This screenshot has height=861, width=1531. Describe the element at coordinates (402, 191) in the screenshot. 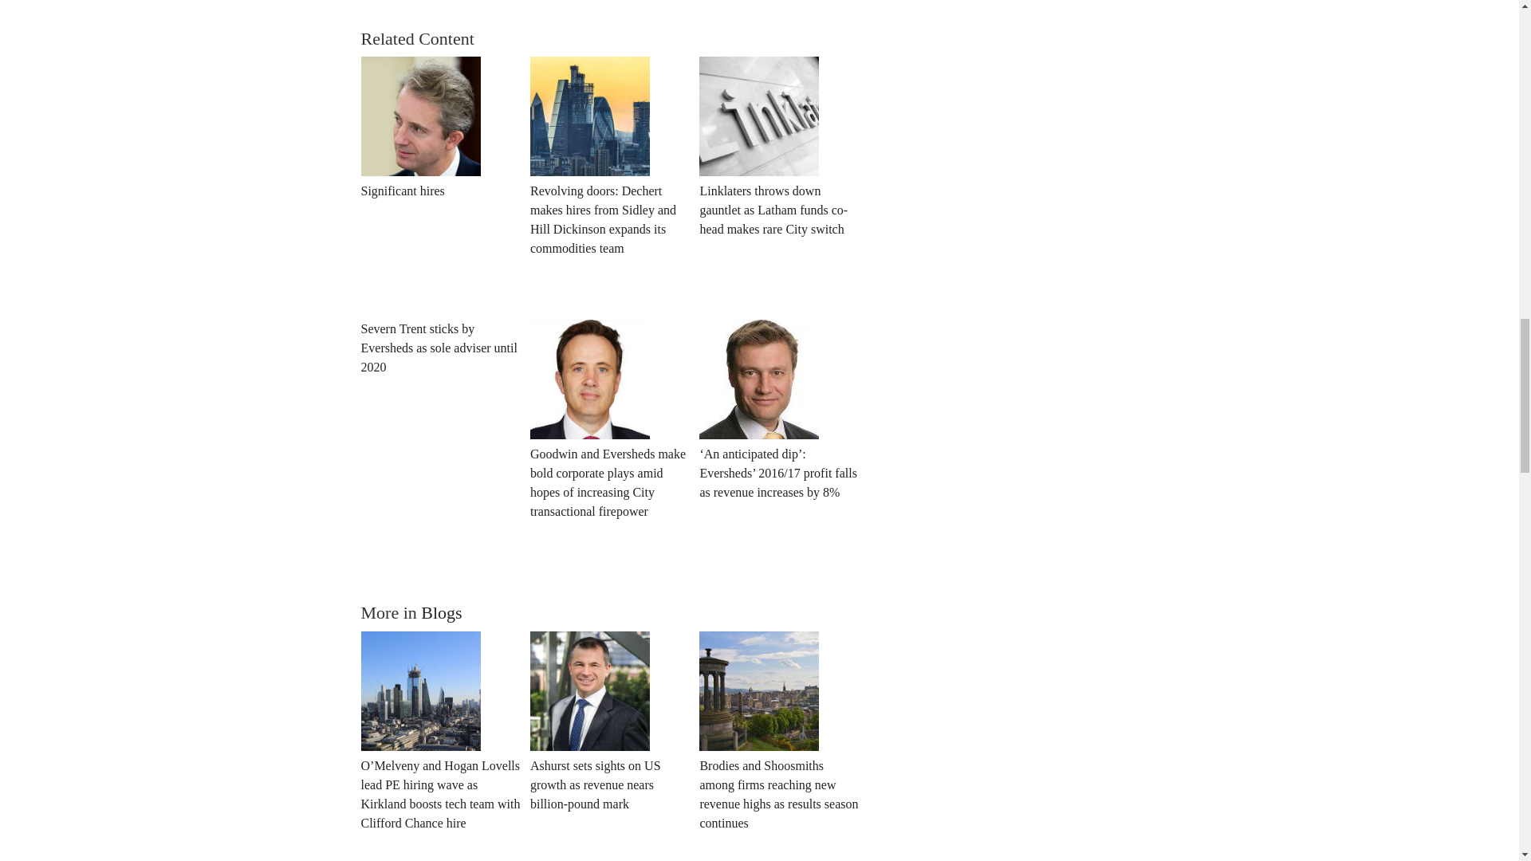

I see `Significant hires` at that location.